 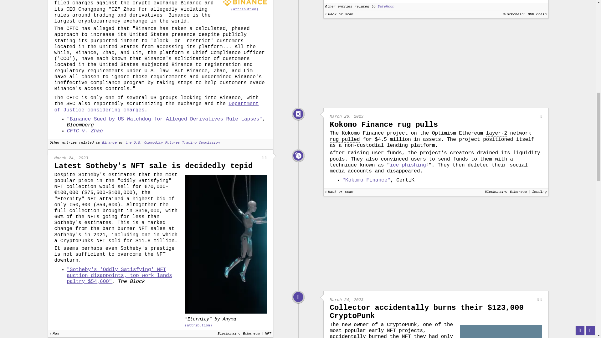 I want to click on the U.S. Commodity Futures Trading Commission, so click(x=172, y=143).